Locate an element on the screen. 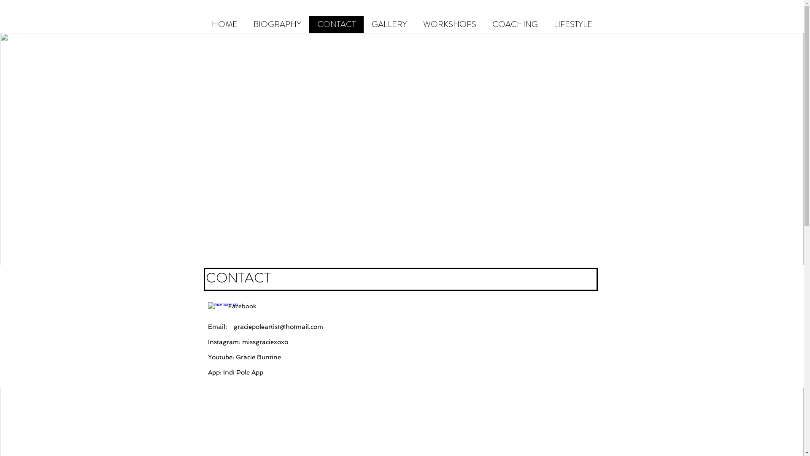 This screenshot has width=810, height=456. LIFESTYLE is located at coordinates (573, 24).